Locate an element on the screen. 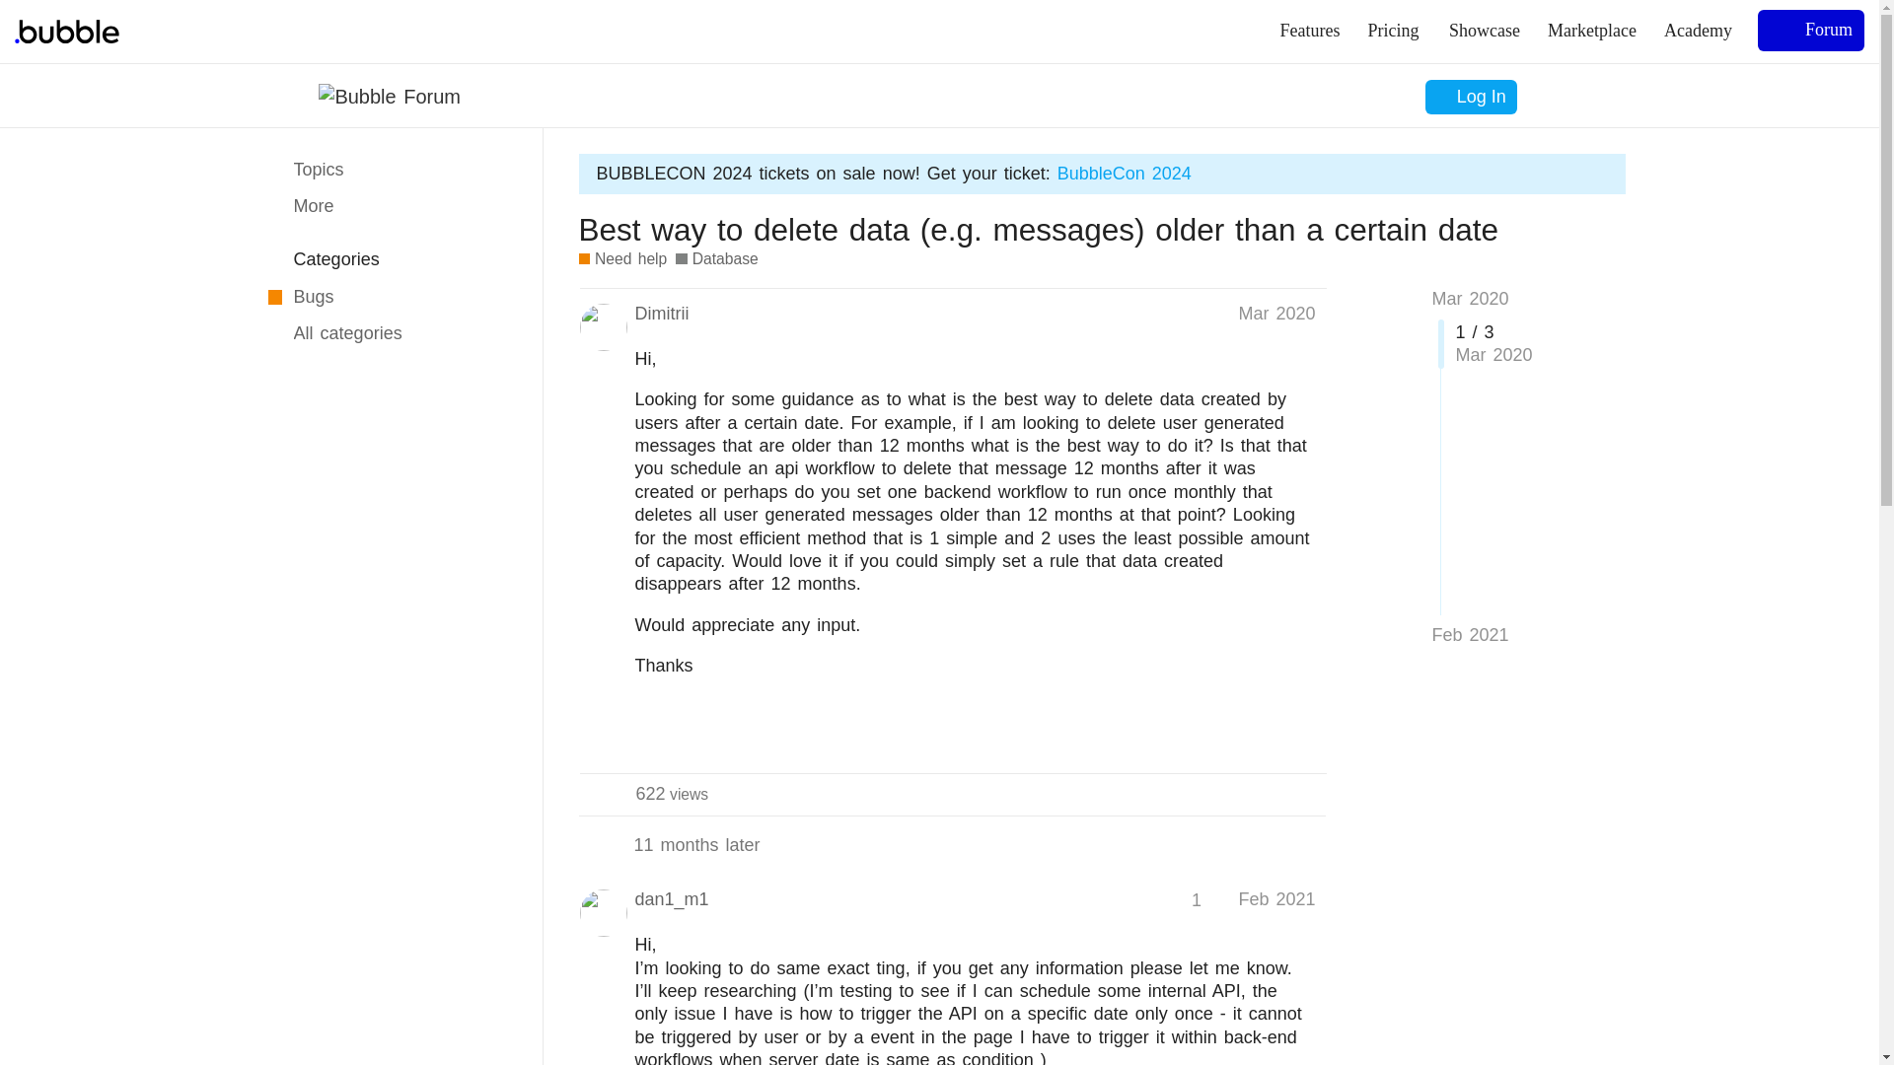  More is located at coordinates (1484, 32).